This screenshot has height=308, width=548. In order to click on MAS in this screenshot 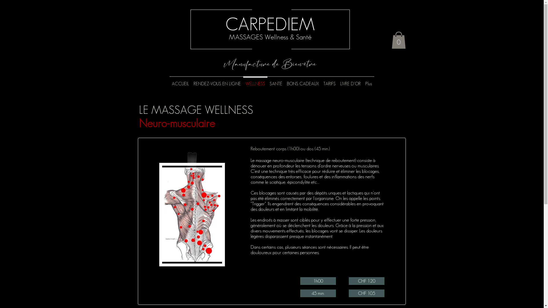, I will do `click(236, 37)`.